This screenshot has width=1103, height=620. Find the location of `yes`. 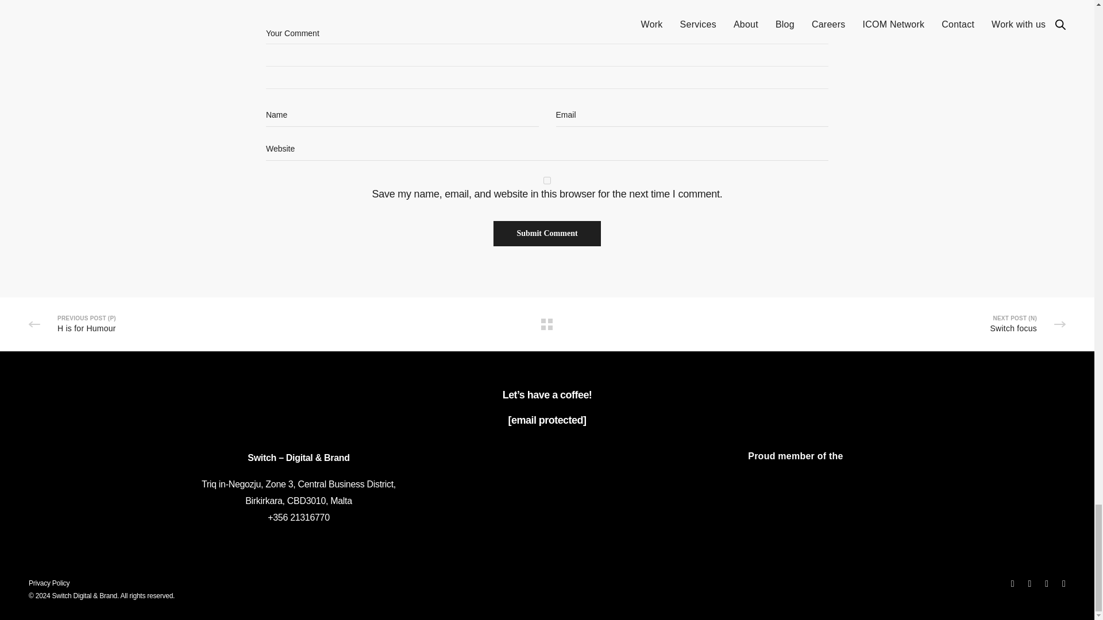

yes is located at coordinates (547, 180).